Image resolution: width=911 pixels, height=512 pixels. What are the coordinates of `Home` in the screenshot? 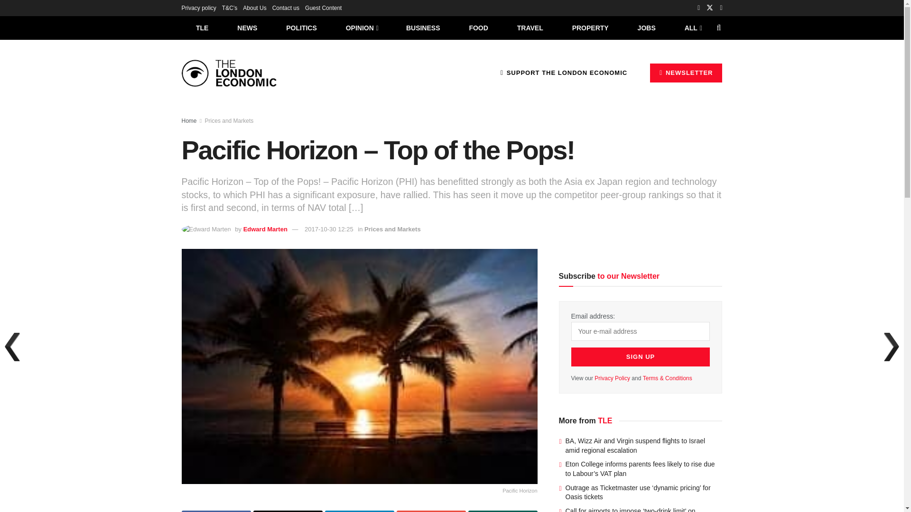 It's located at (189, 121).